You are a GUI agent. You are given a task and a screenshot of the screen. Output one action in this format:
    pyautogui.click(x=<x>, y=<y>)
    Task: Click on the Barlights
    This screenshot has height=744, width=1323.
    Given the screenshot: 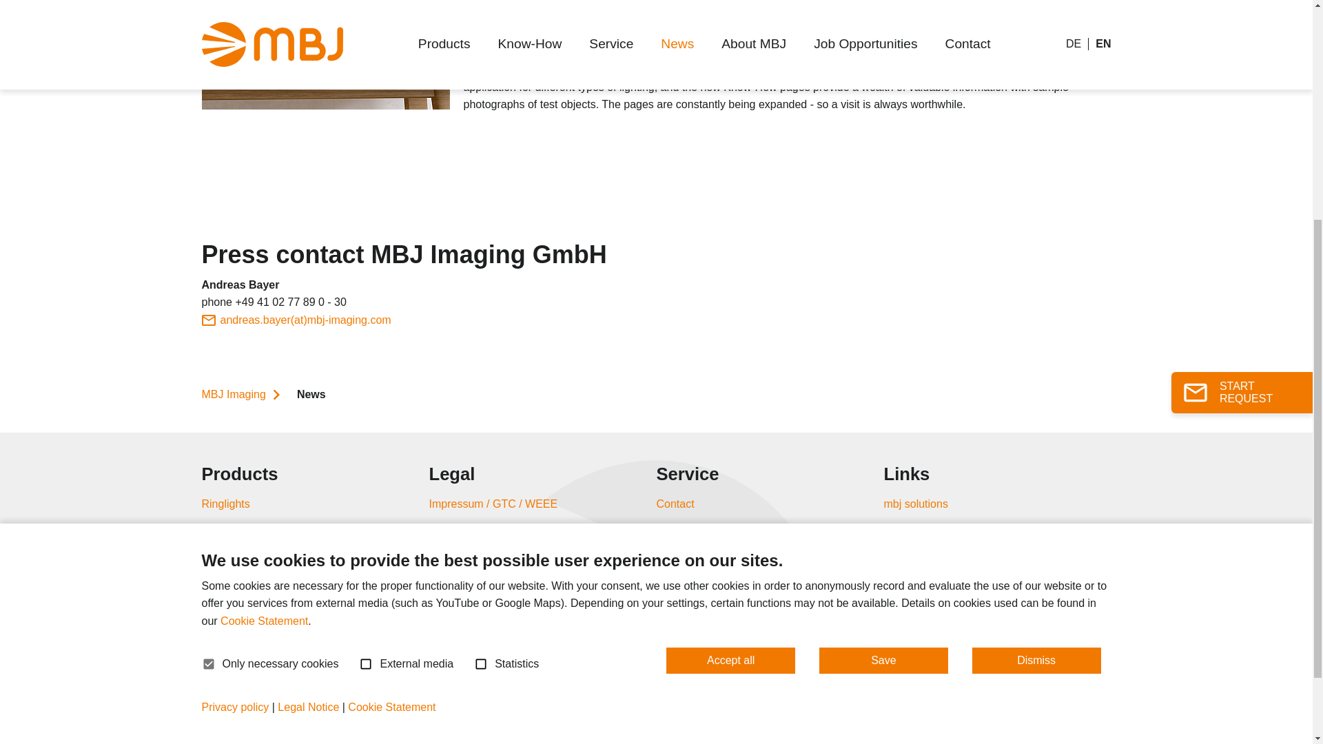 What is the action you would take?
    pyautogui.click(x=222, y=528)
    